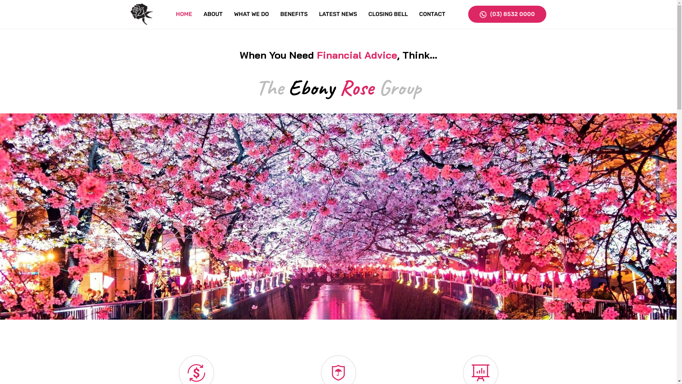 This screenshot has width=682, height=384. Describe the element at coordinates (337, 14) in the screenshot. I see `LATEST NEWS` at that location.